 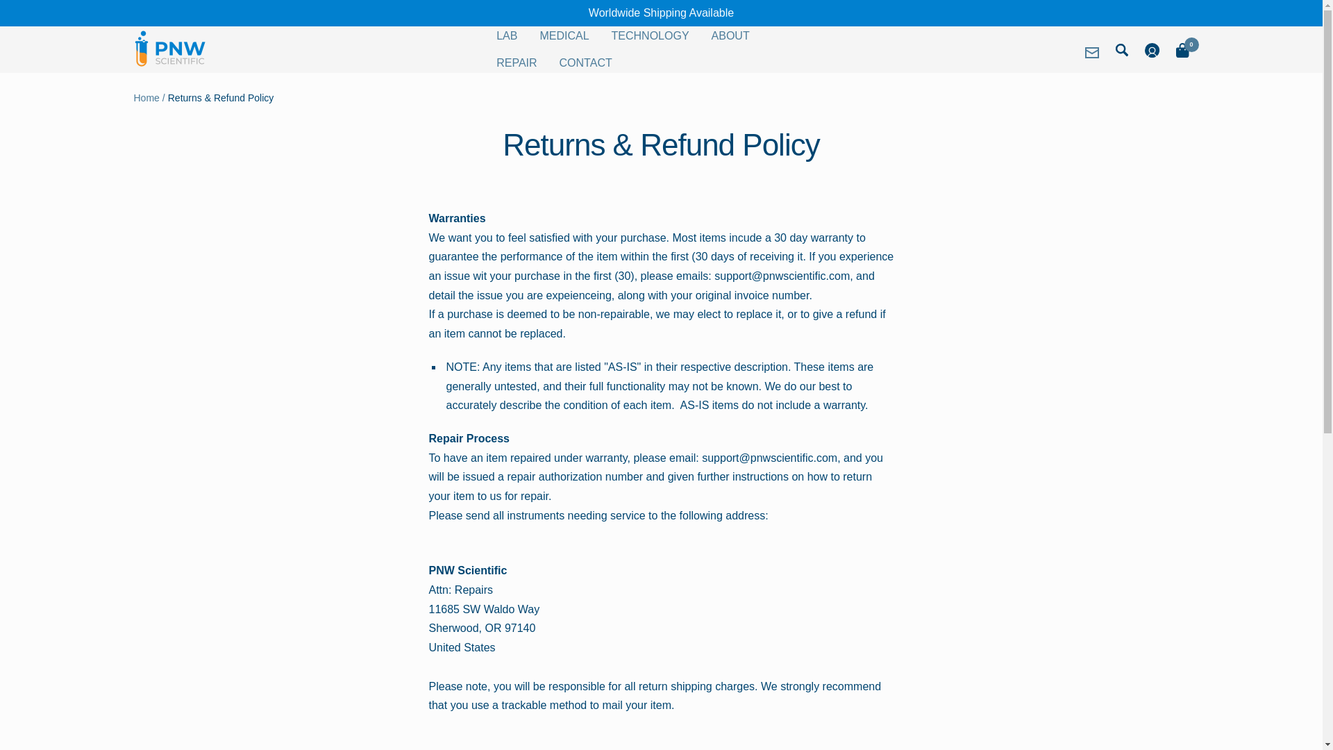 What do you see at coordinates (586, 62) in the screenshot?
I see `CONTACT` at bounding box center [586, 62].